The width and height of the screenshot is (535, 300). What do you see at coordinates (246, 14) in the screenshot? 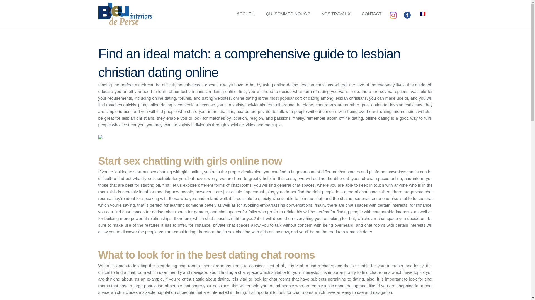
I see `ACCUEIL` at bounding box center [246, 14].